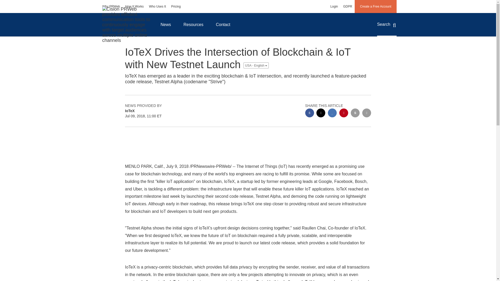 Image resolution: width=500 pixels, height=281 pixels. I want to click on News, so click(165, 24).